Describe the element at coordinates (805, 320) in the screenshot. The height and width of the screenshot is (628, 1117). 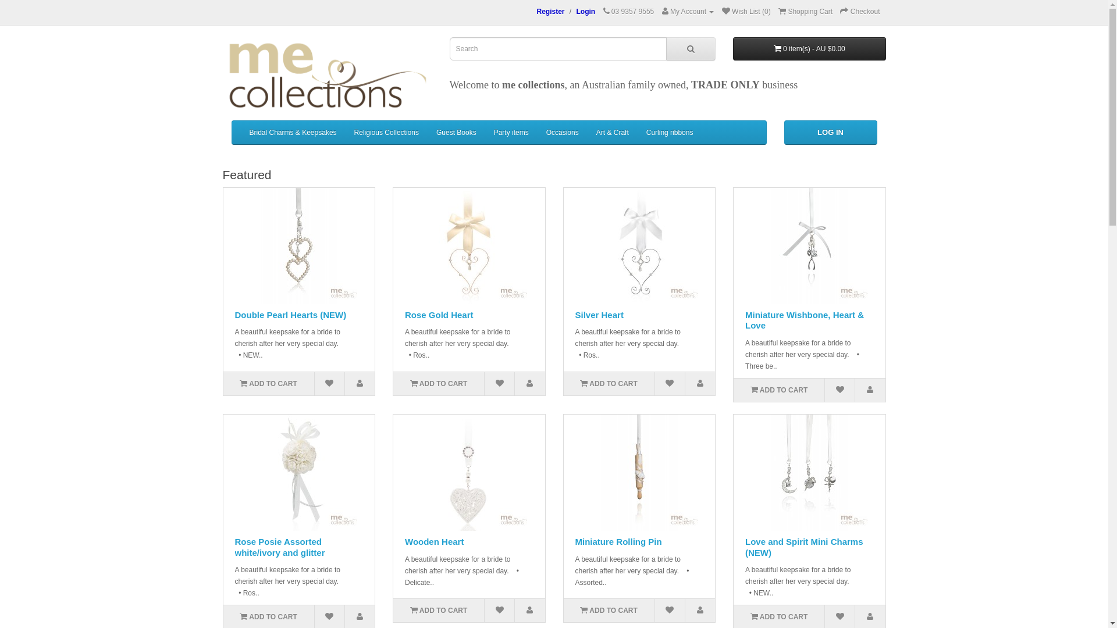
I see `Miniature Wishbone, Heart & Love` at that location.